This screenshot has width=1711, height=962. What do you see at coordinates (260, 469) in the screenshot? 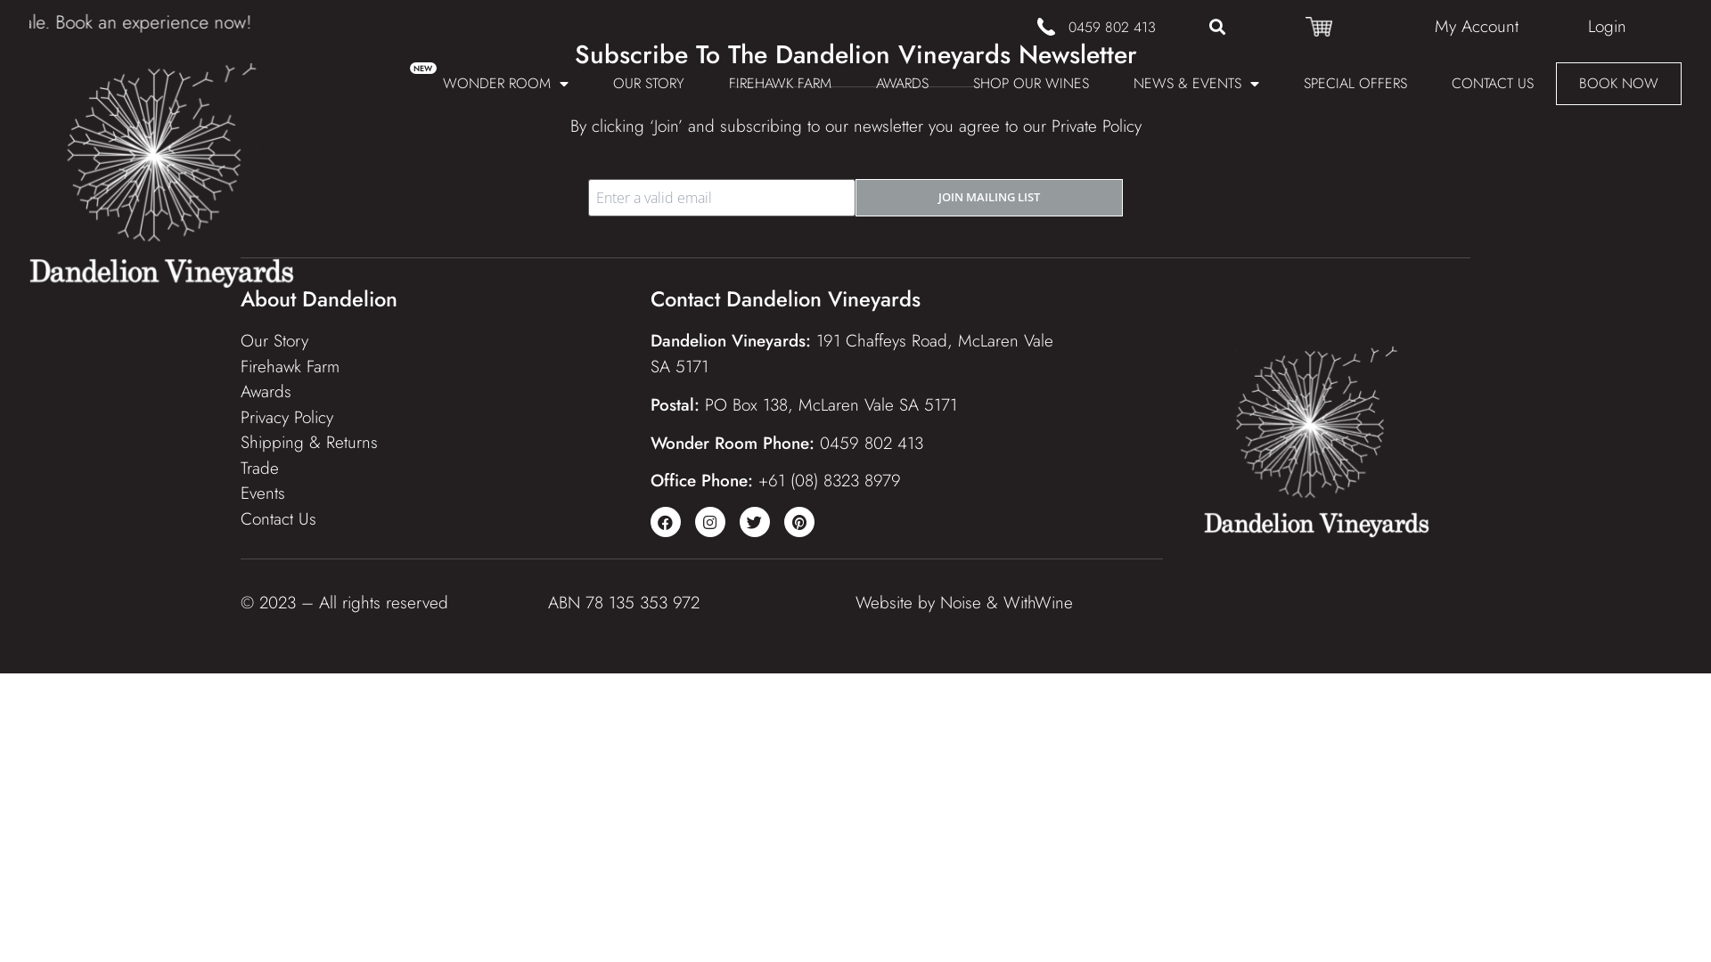
I see `Trade` at bounding box center [260, 469].